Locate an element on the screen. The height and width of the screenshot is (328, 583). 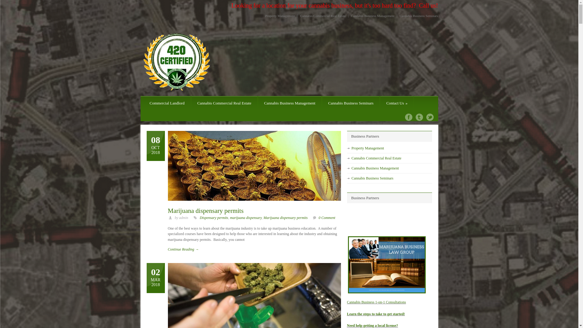
Cannabis Business Management is located at coordinates (373, 16).